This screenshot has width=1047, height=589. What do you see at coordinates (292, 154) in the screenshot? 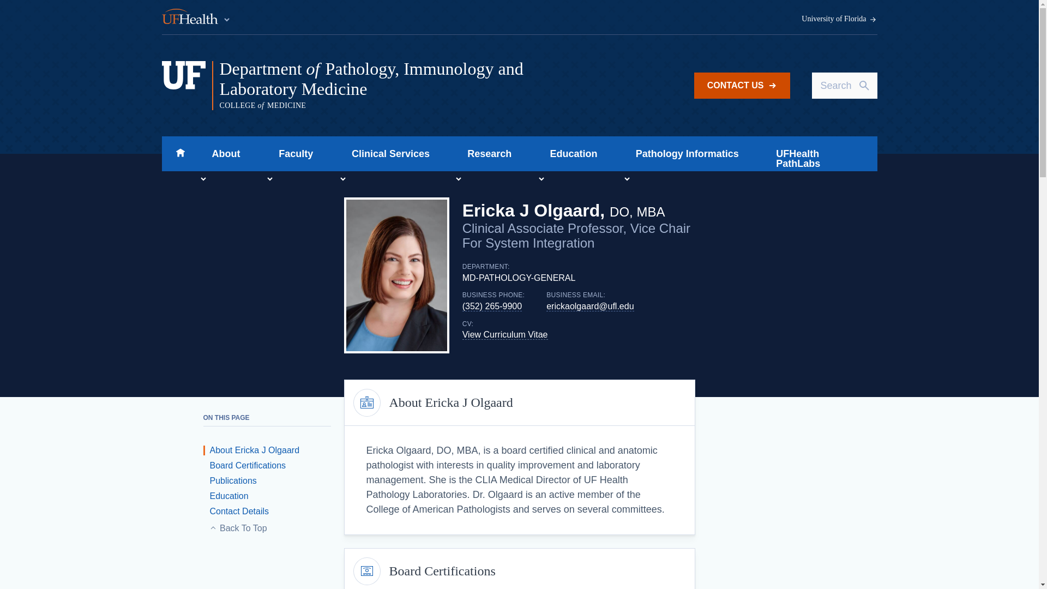
I see `Faculty` at bounding box center [292, 154].